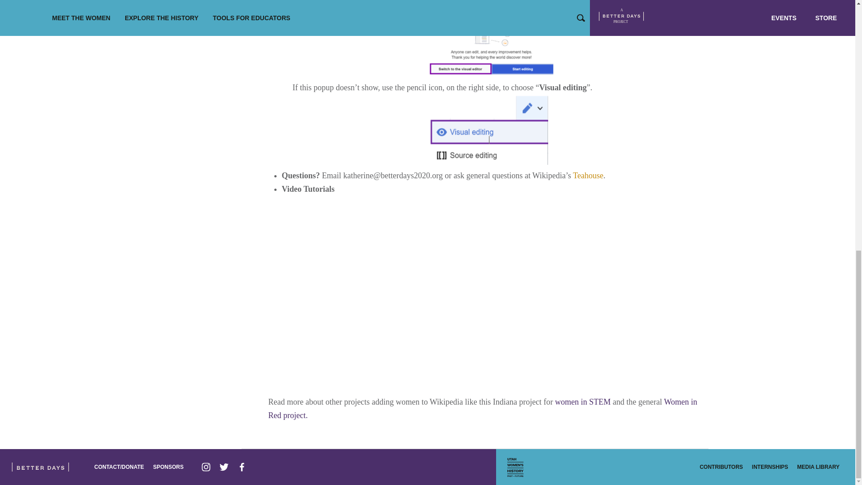 This screenshot has width=862, height=485. What do you see at coordinates (224, 467) in the screenshot?
I see `Follow us on Twitter` at bounding box center [224, 467].